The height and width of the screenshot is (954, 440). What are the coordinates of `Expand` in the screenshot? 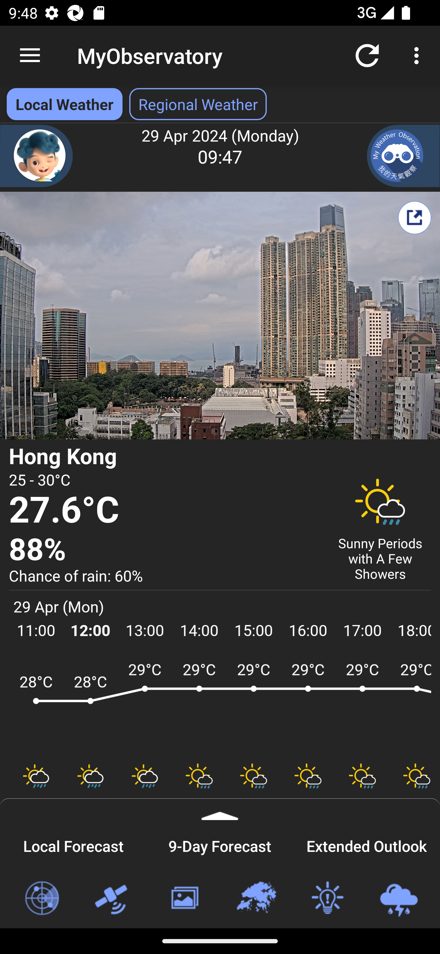 It's located at (220, 809).